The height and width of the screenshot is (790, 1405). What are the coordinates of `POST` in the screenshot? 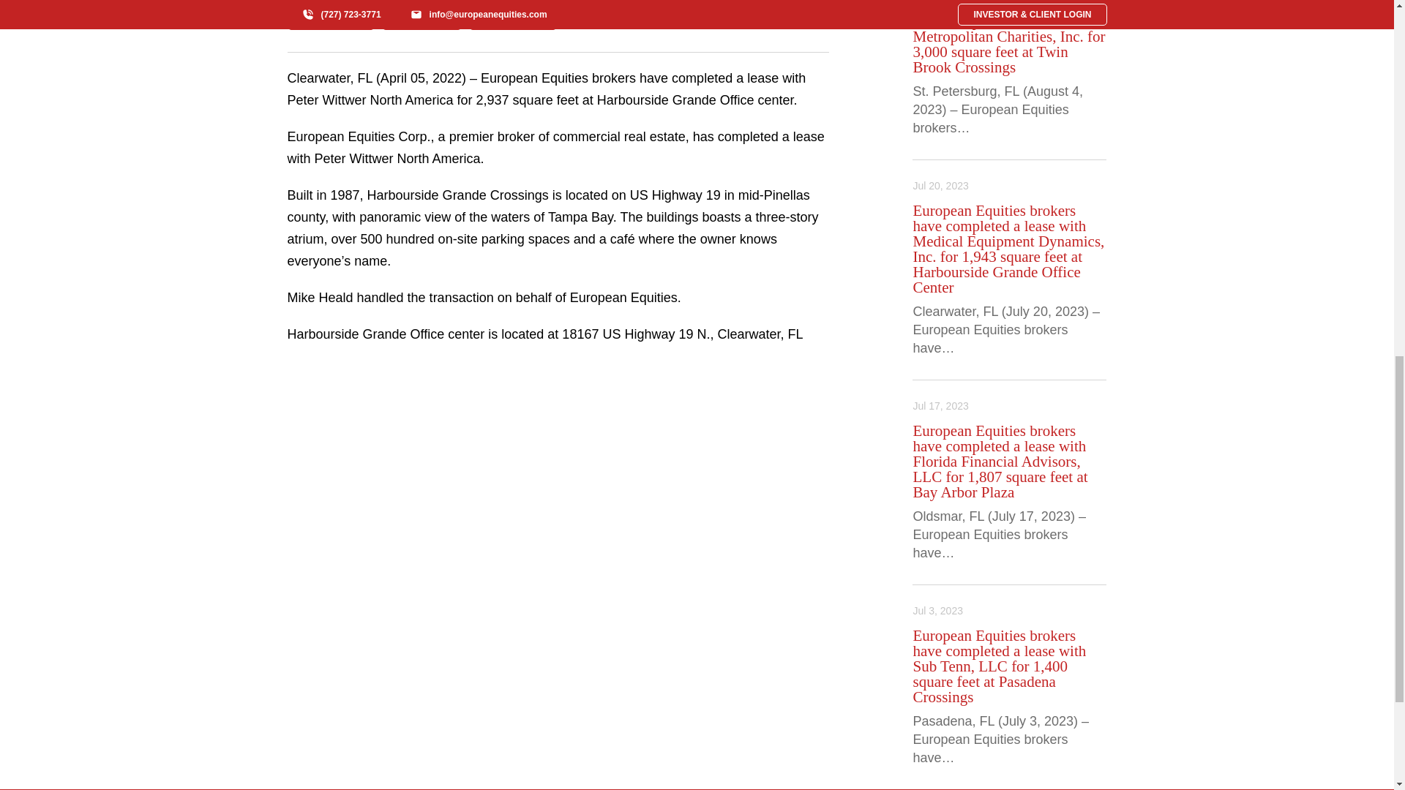 It's located at (421, 15).